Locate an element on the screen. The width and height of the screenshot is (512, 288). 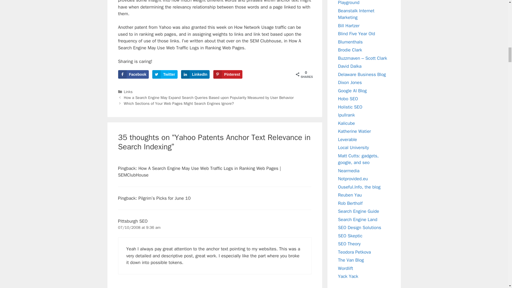
Save to Pinterest is located at coordinates (228, 74).